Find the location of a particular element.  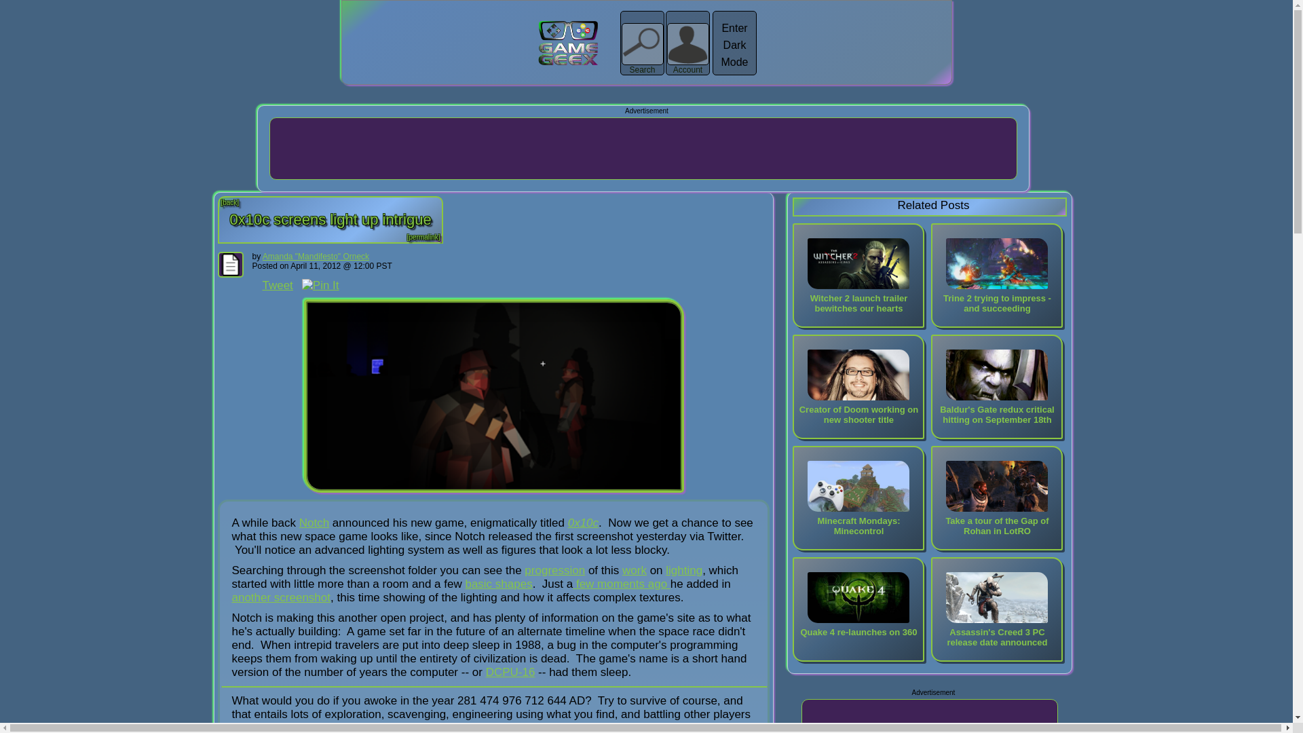

Quake 4-2? is located at coordinates (858, 597).